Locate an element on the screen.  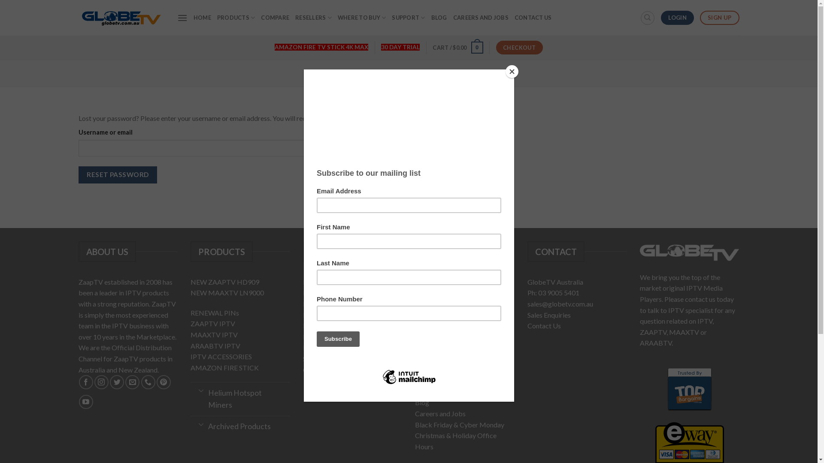
Compare Products is located at coordinates (443, 304).